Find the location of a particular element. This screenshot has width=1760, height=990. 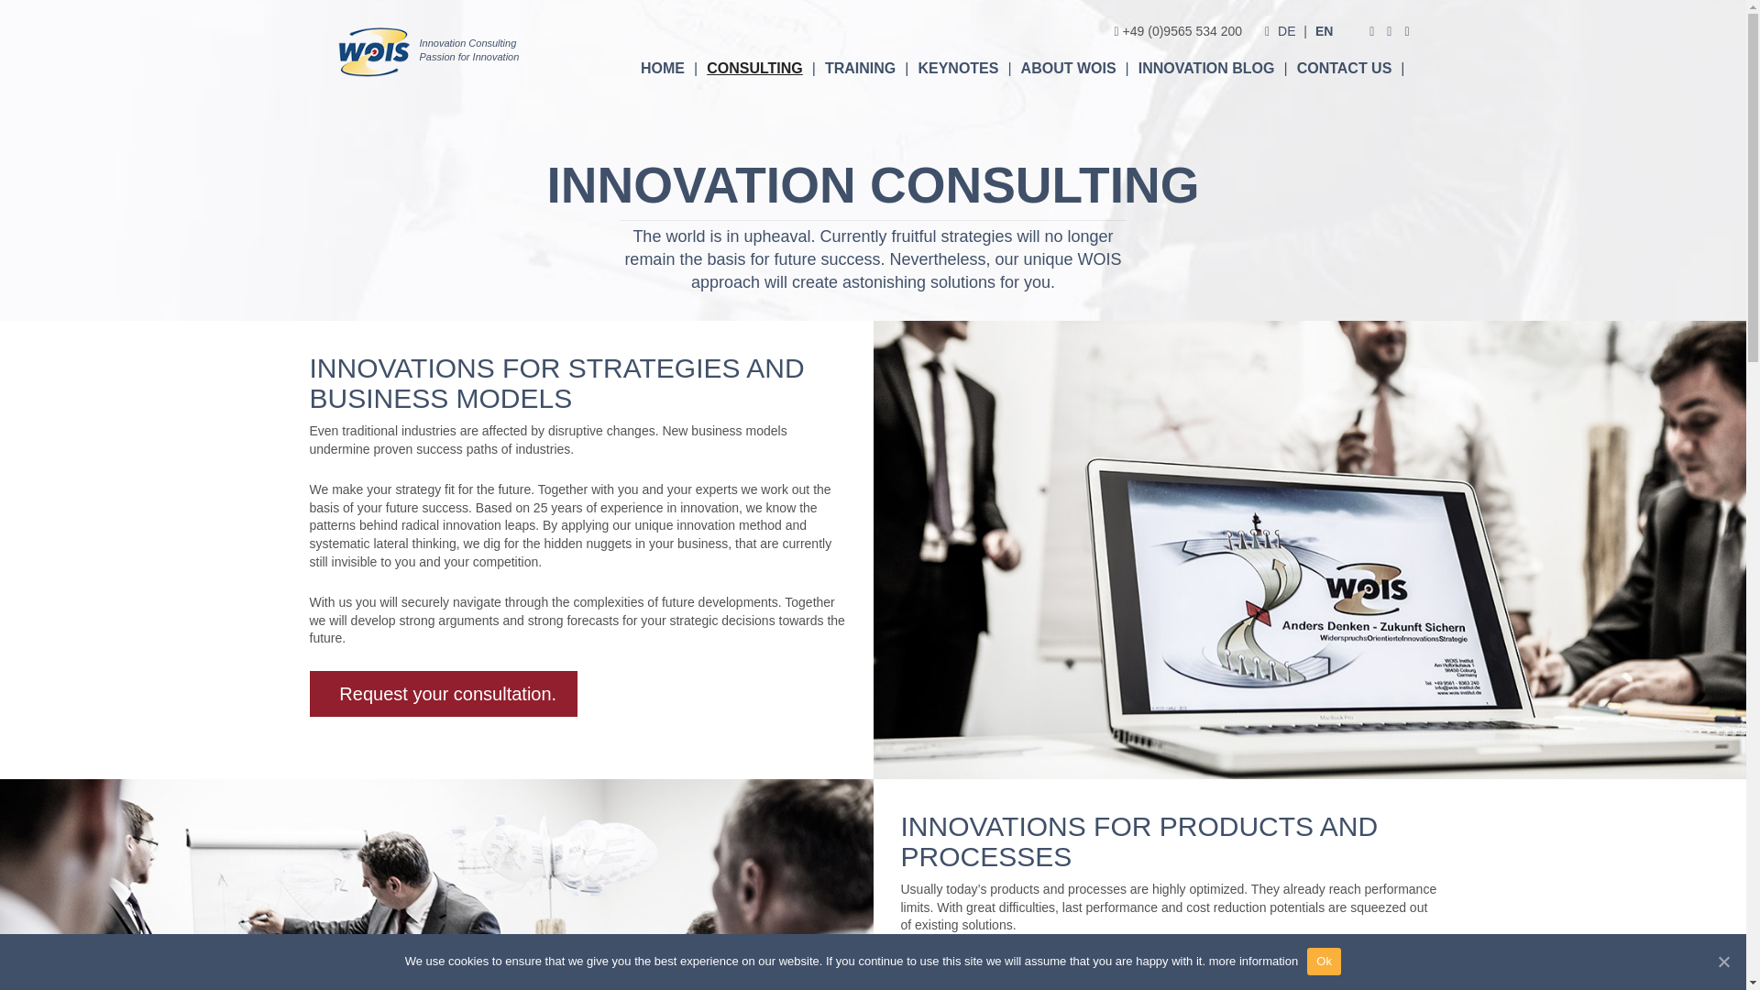

CONSULTING is located at coordinates (761, 69).